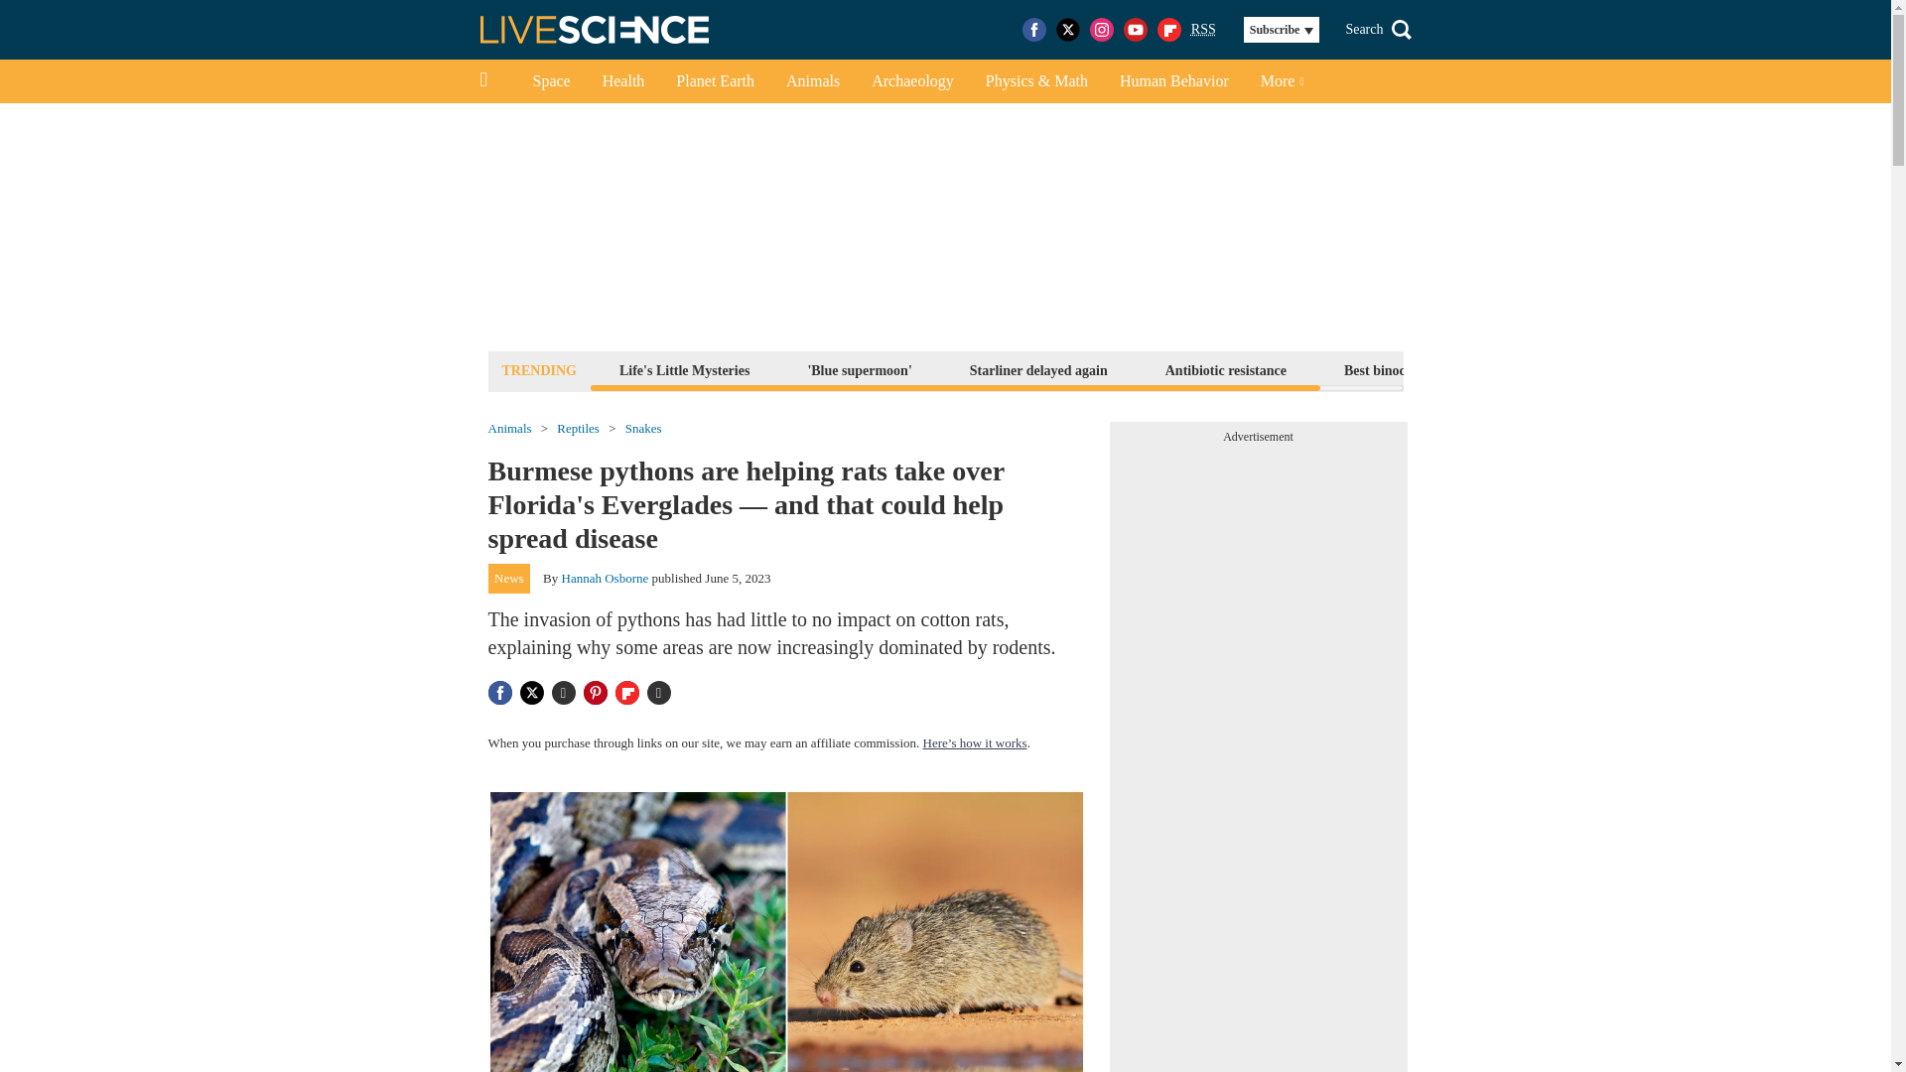 This screenshot has height=1072, width=1906. Describe the element at coordinates (1038, 369) in the screenshot. I see `Starliner delayed again` at that location.